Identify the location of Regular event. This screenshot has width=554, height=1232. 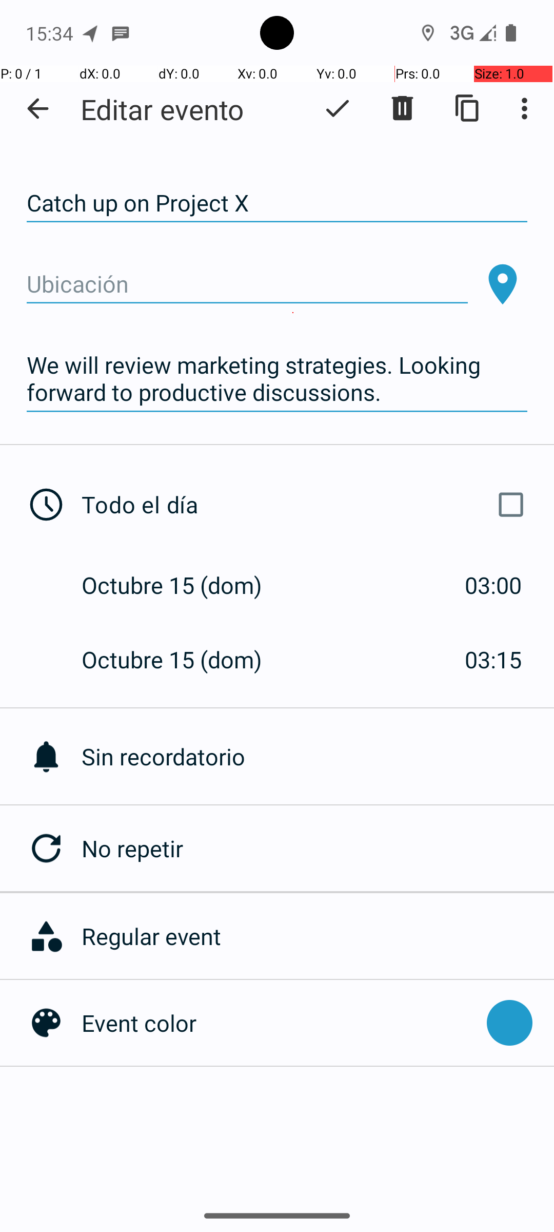
(312, 936).